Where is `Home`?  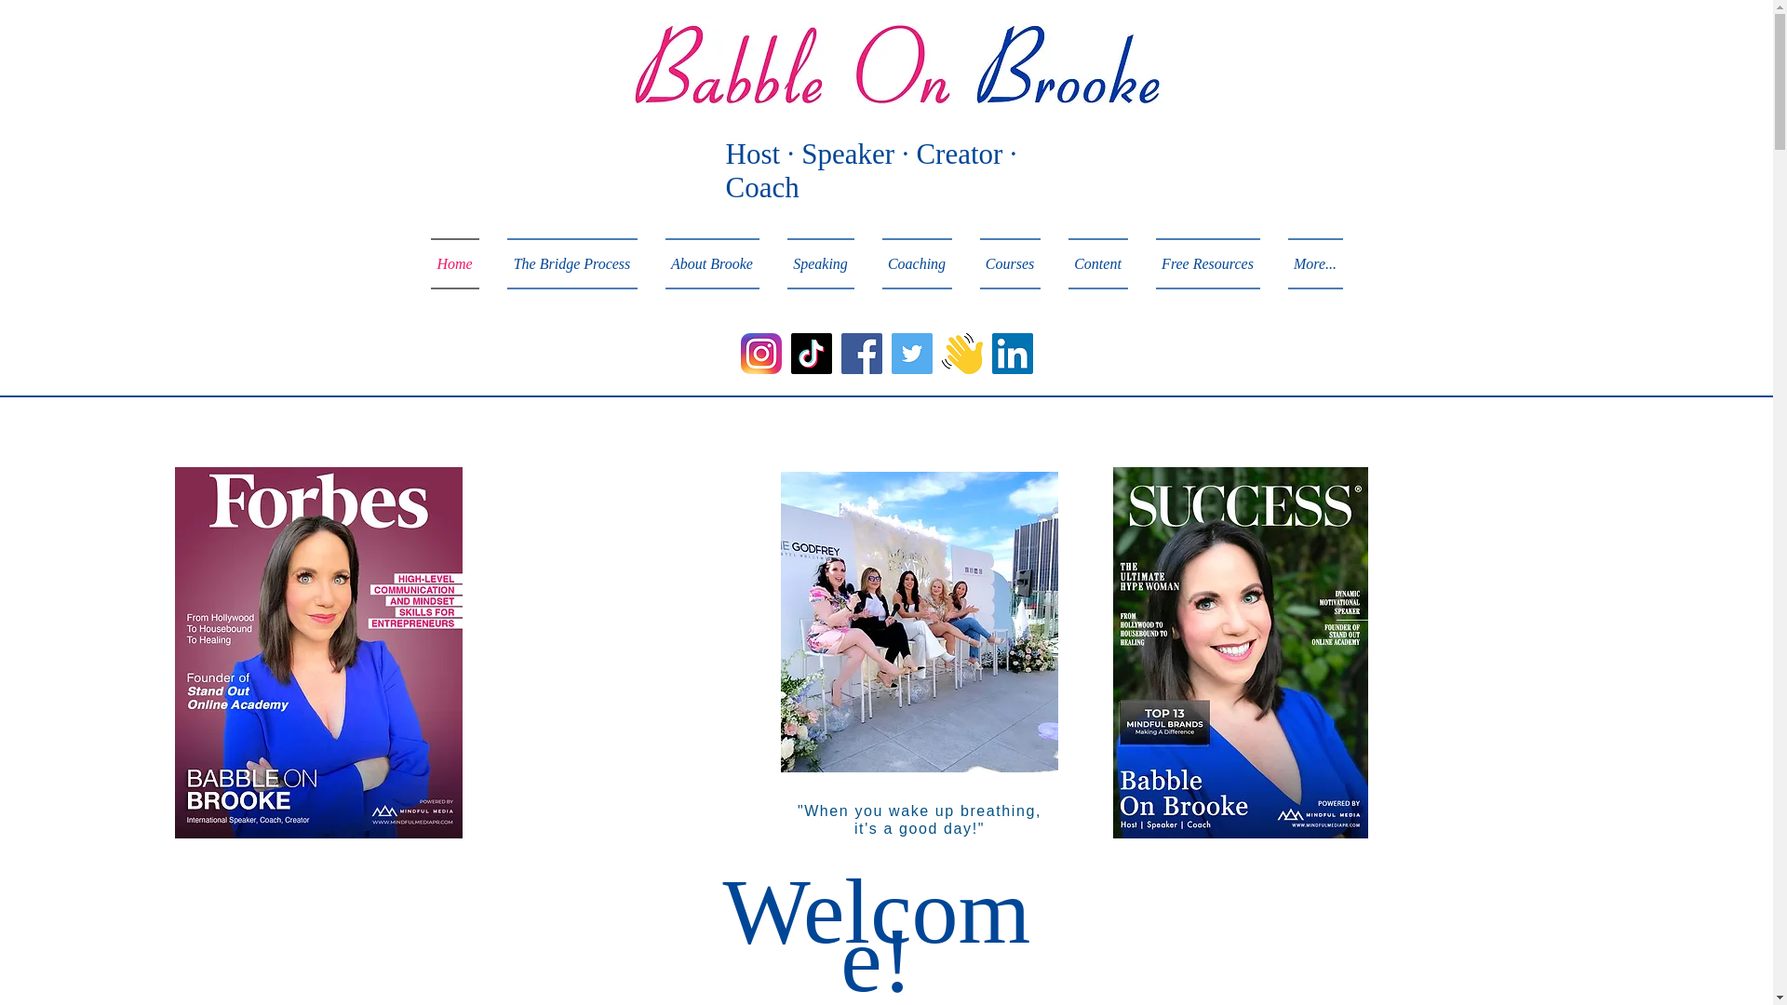
Home is located at coordinates (462, 263).